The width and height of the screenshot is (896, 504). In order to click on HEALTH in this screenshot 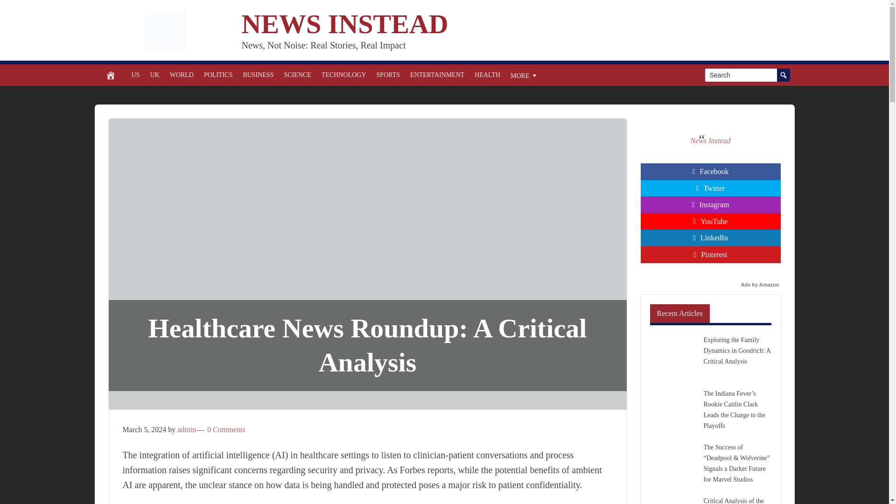, I will do `click(487, 75)`.